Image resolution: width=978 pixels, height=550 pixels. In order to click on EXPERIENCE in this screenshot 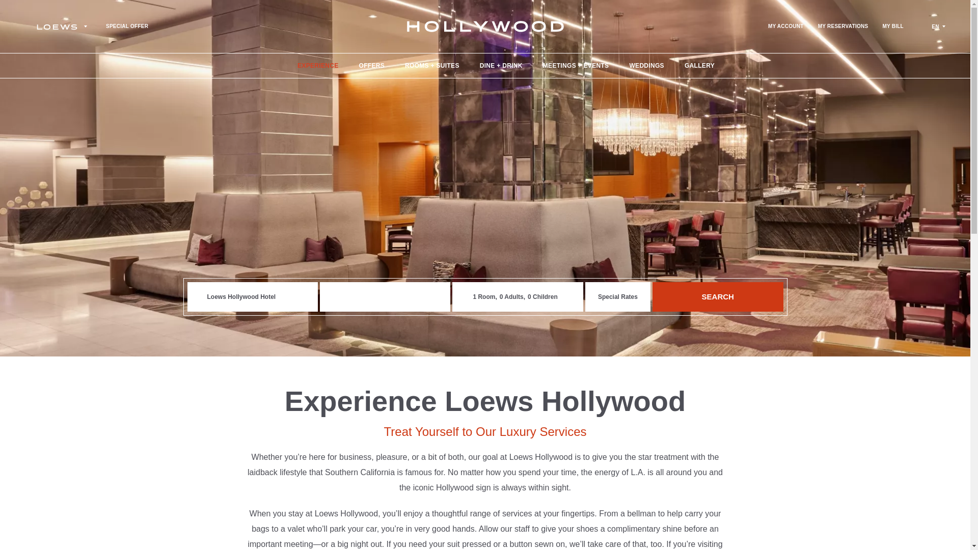, I will do `click(318, 65)`.